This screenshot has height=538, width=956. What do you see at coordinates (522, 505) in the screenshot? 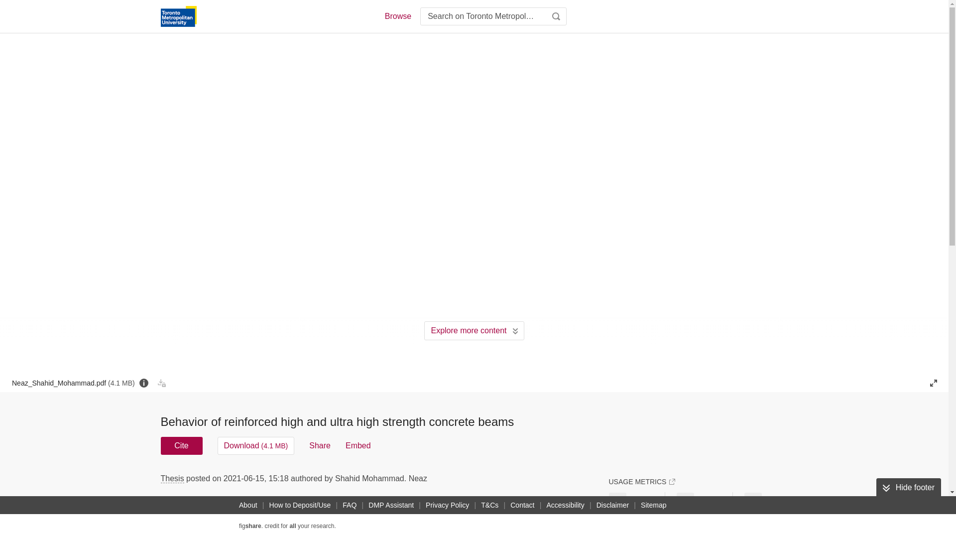
I see `Contact` at bounding box center [522, 505].